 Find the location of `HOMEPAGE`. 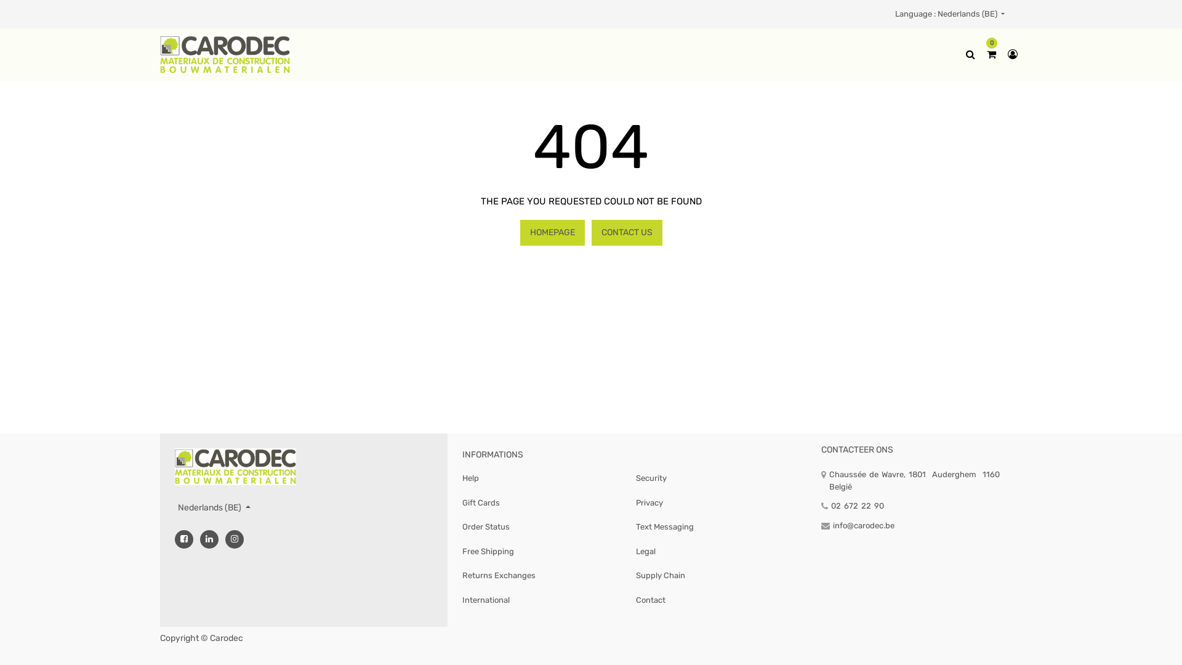

HOMEPAGE is located at coordinates (552, 233).